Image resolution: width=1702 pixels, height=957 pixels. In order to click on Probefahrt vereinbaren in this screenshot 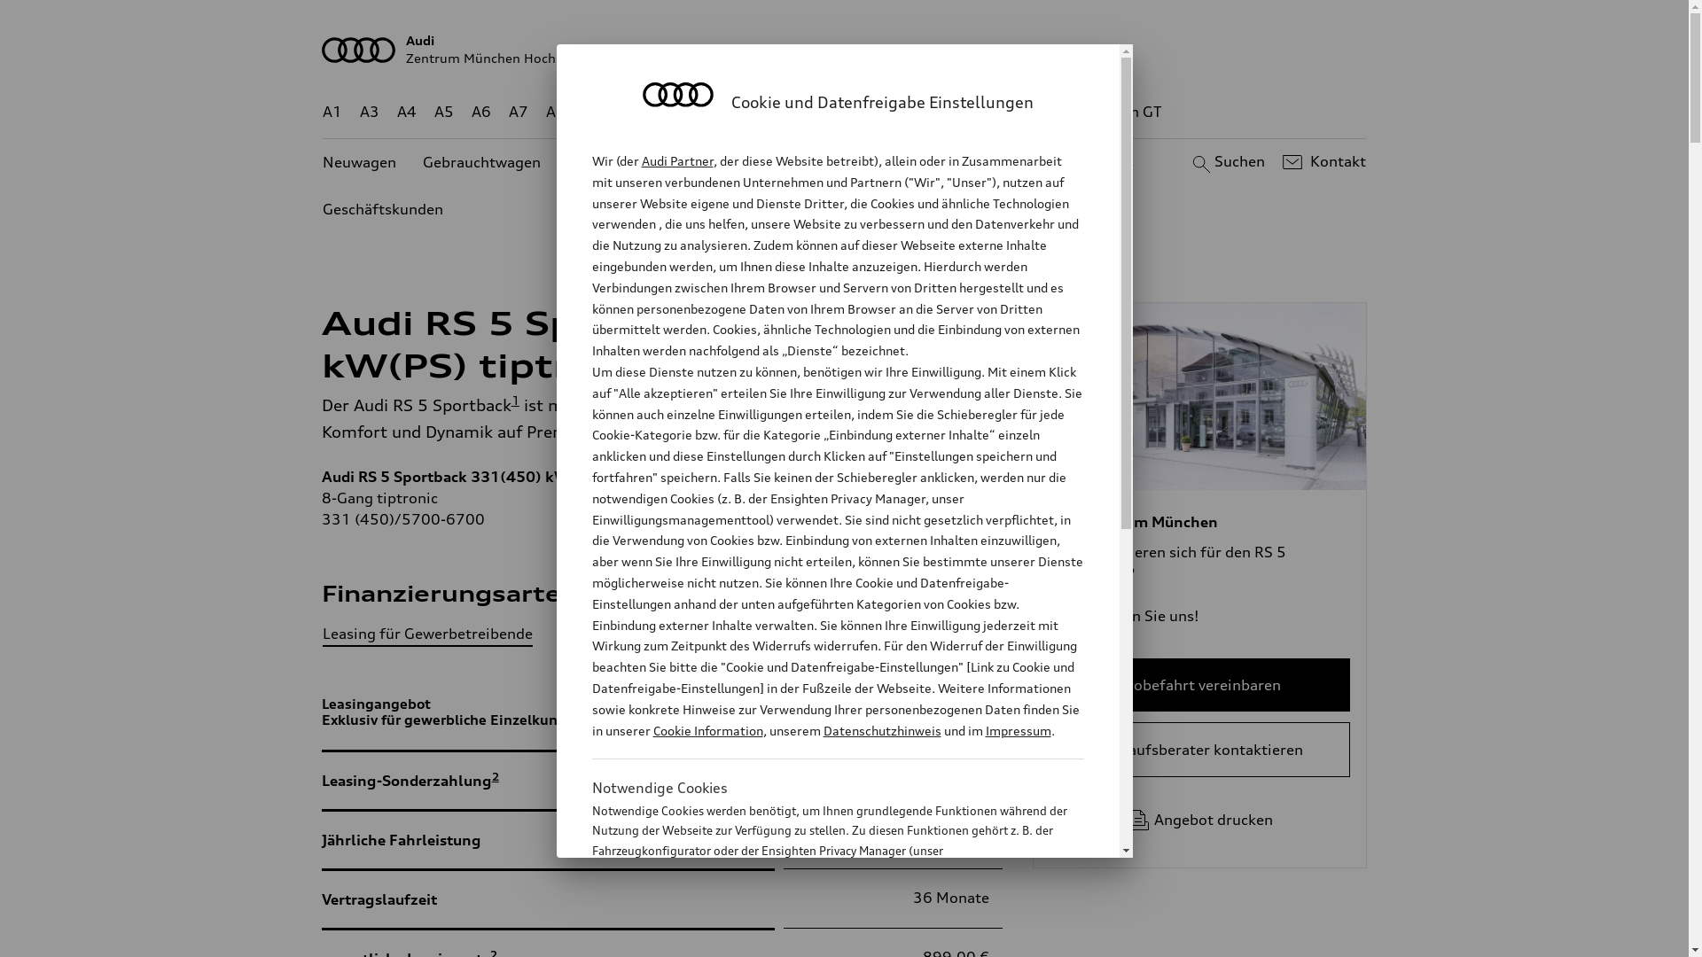, I will do `click(1200, 685)`.